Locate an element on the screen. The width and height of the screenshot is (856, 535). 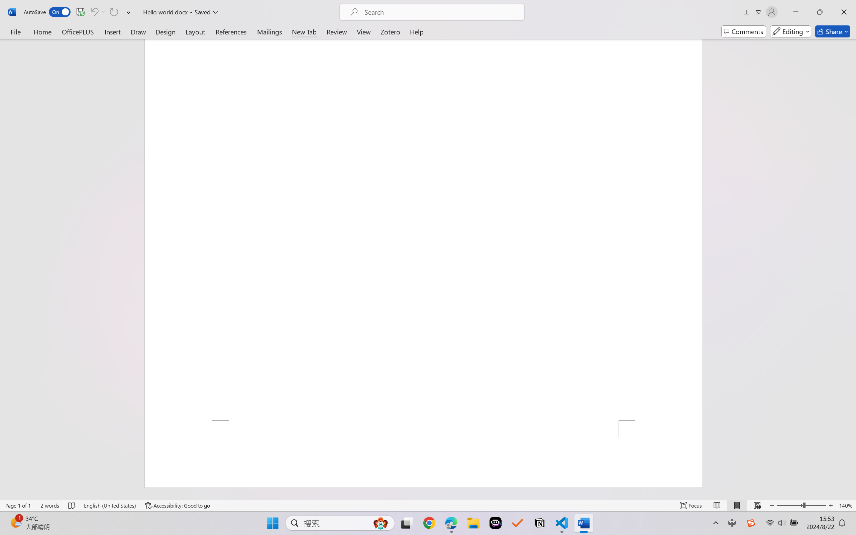
Draw is located at coordinates (138, 31).